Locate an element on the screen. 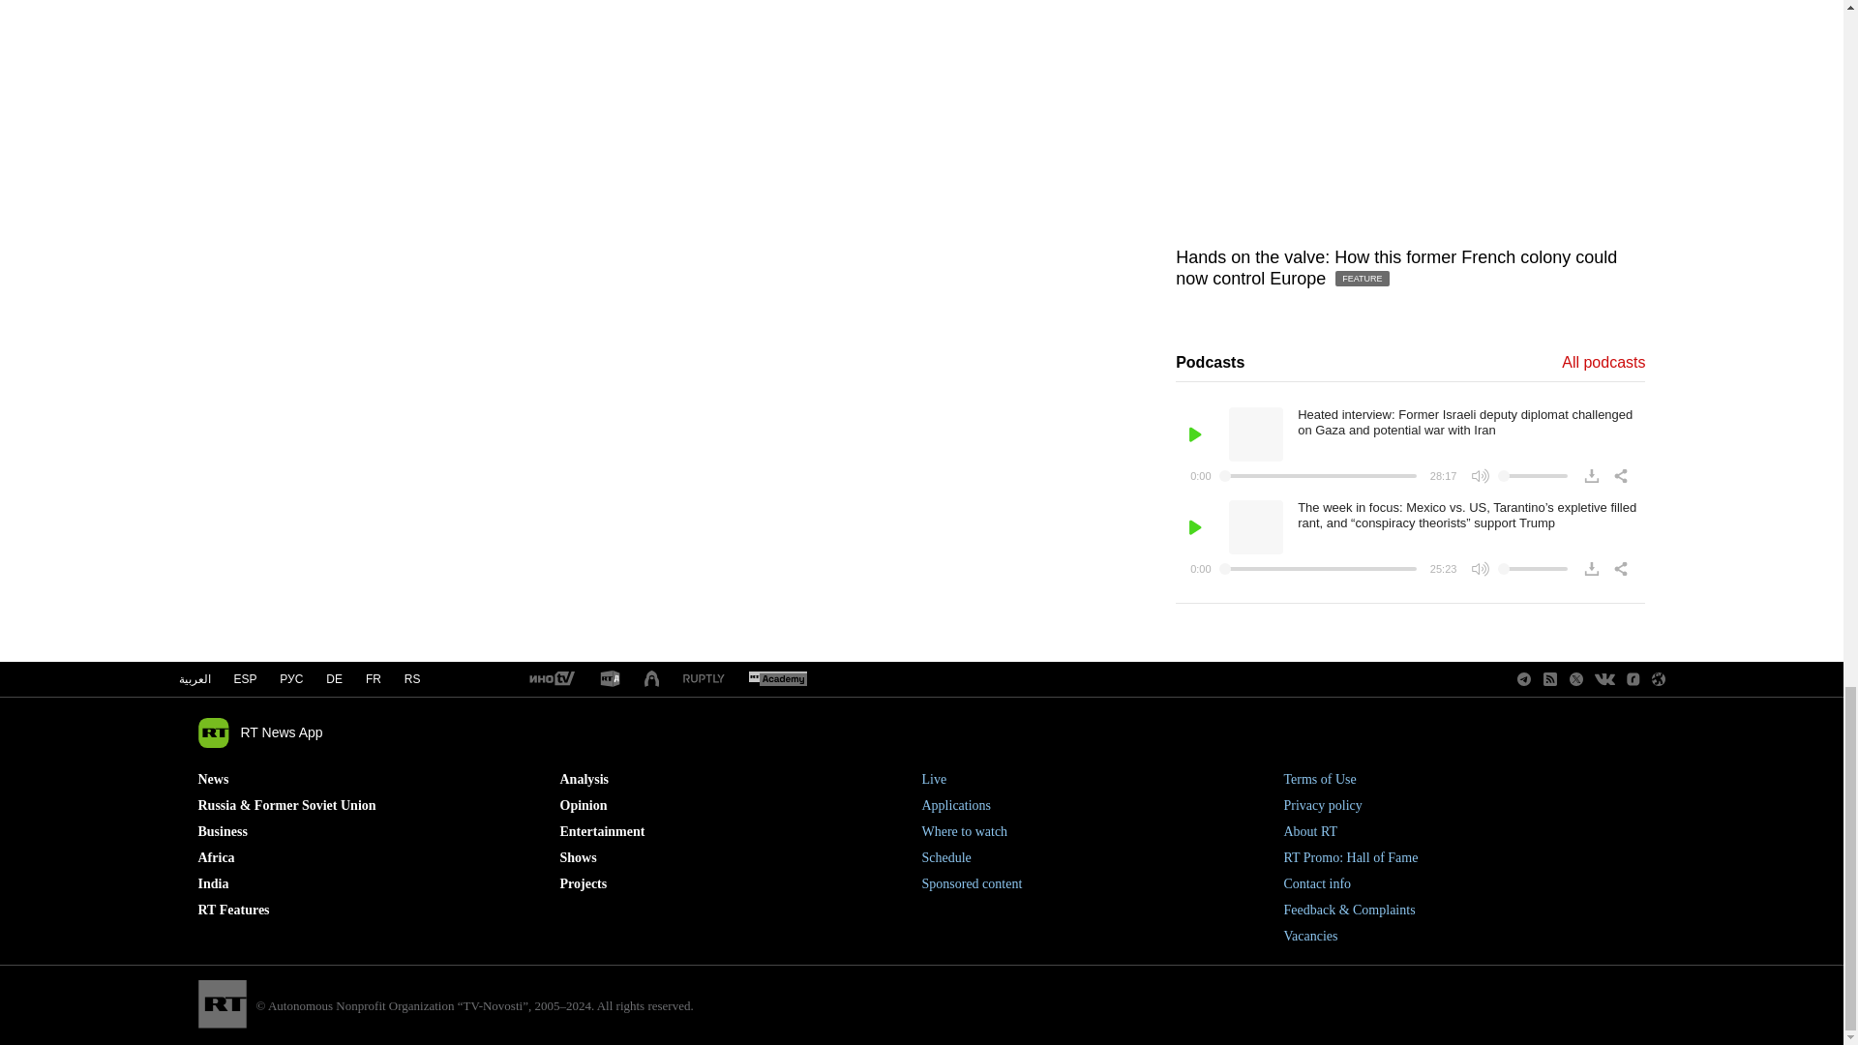 The width and height of the screenshot is (1858, 1045). RT  is located at coordinates (704, 679).